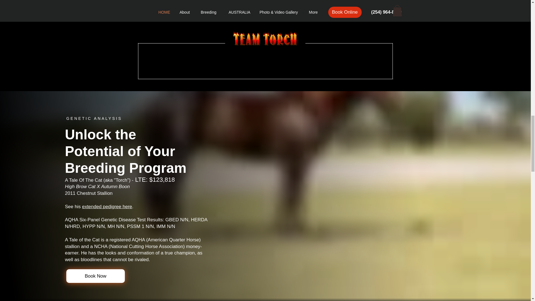 The image size is (535, 301). Describe the element at coordinates (95, 276) in the screenshot. I see `Book Now` at that location.